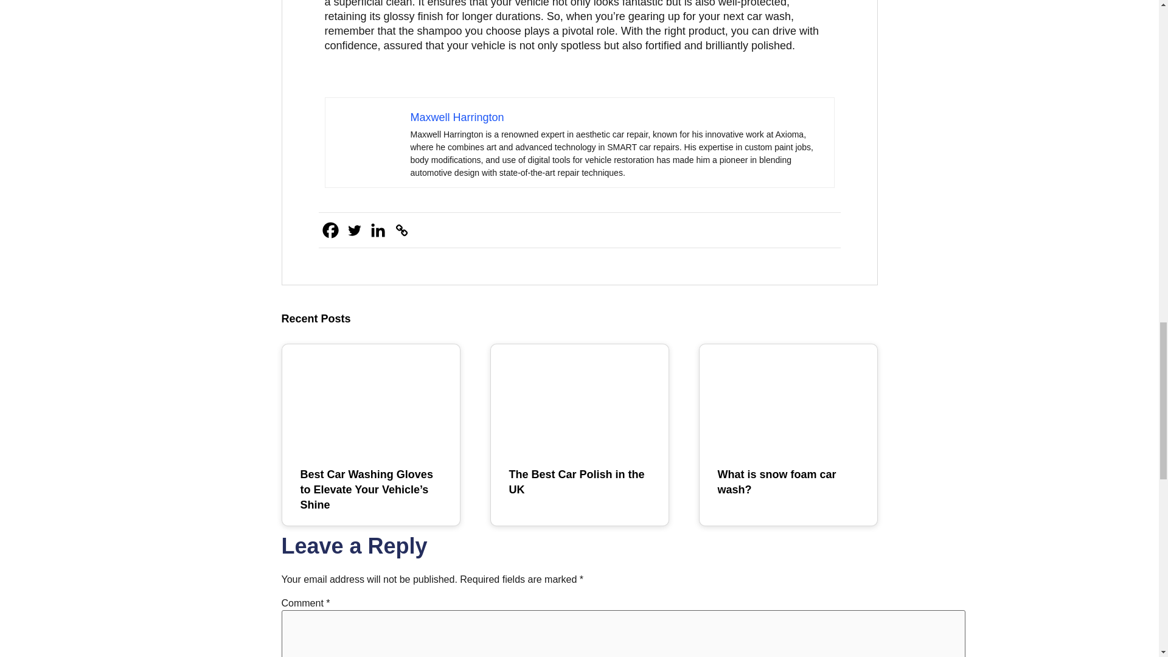  What do you see at coordinates (378, 230) in the screenshot?
I see `Linkedin` at bounding box center [378, 230].